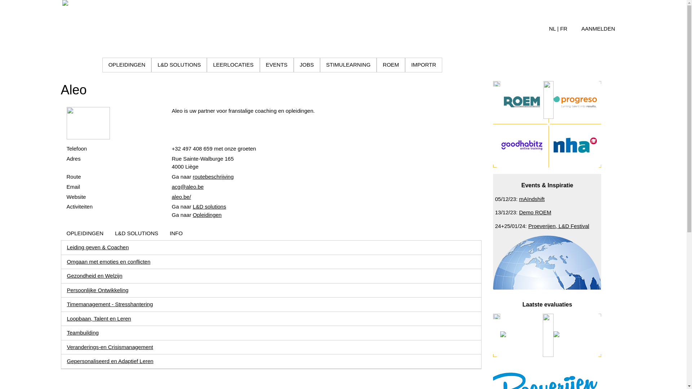  I want to click on OPLEIDINGEN, so click(127, 65).